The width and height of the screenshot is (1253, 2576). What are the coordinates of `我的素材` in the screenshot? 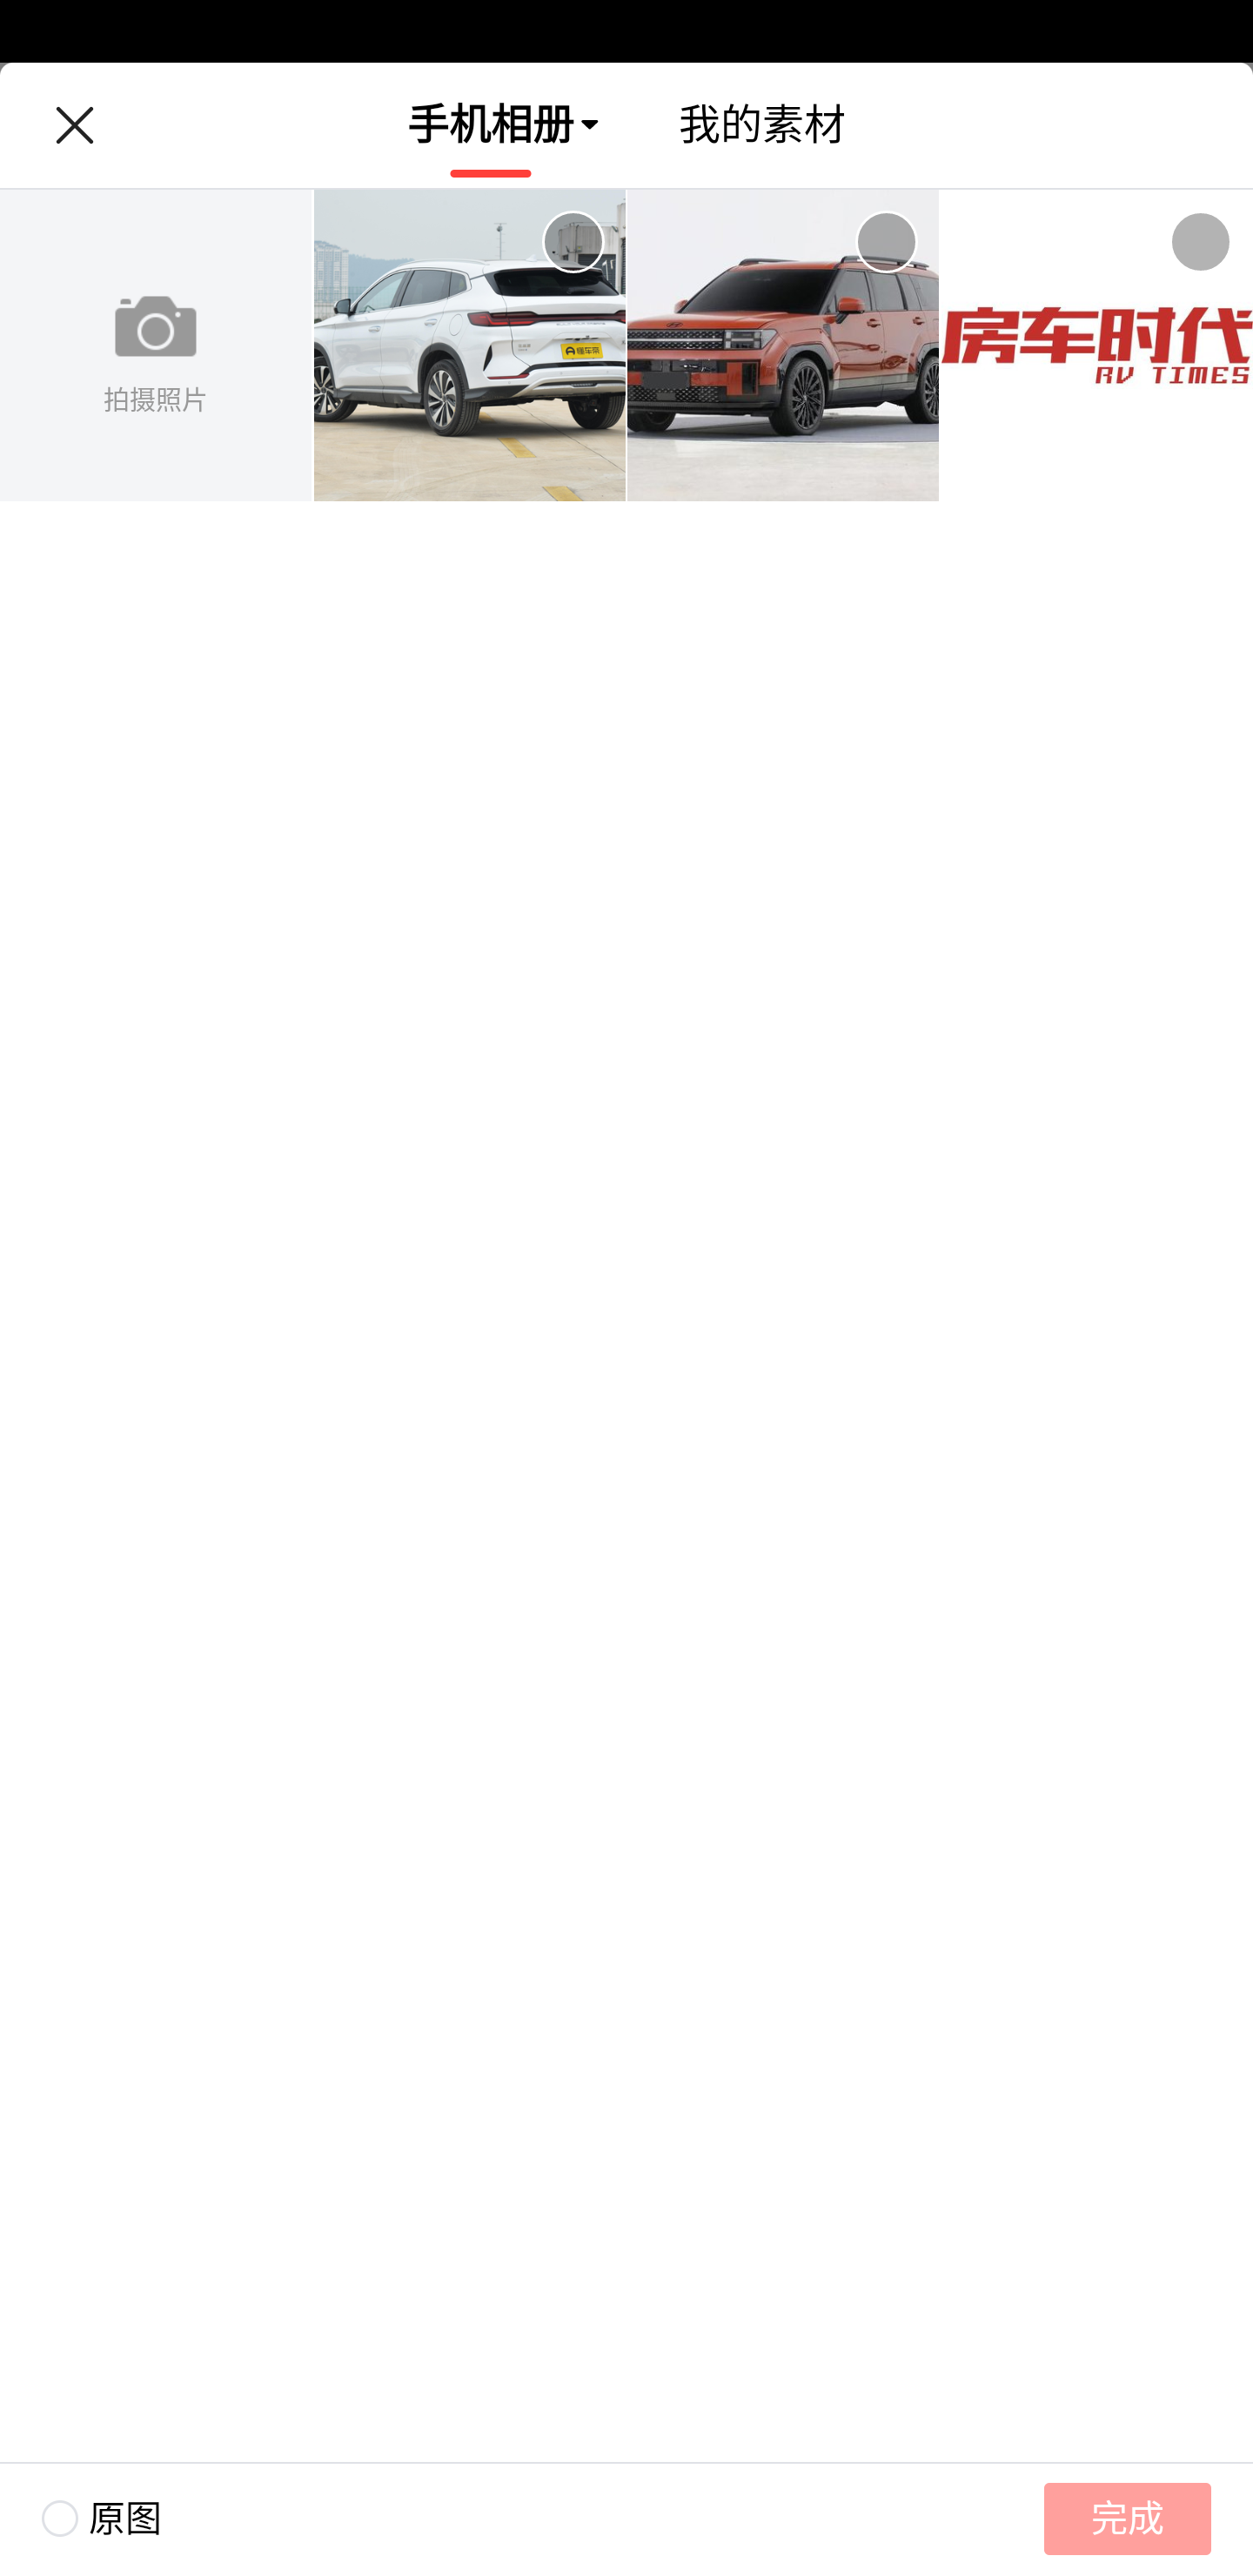 It's located at (762, 124).